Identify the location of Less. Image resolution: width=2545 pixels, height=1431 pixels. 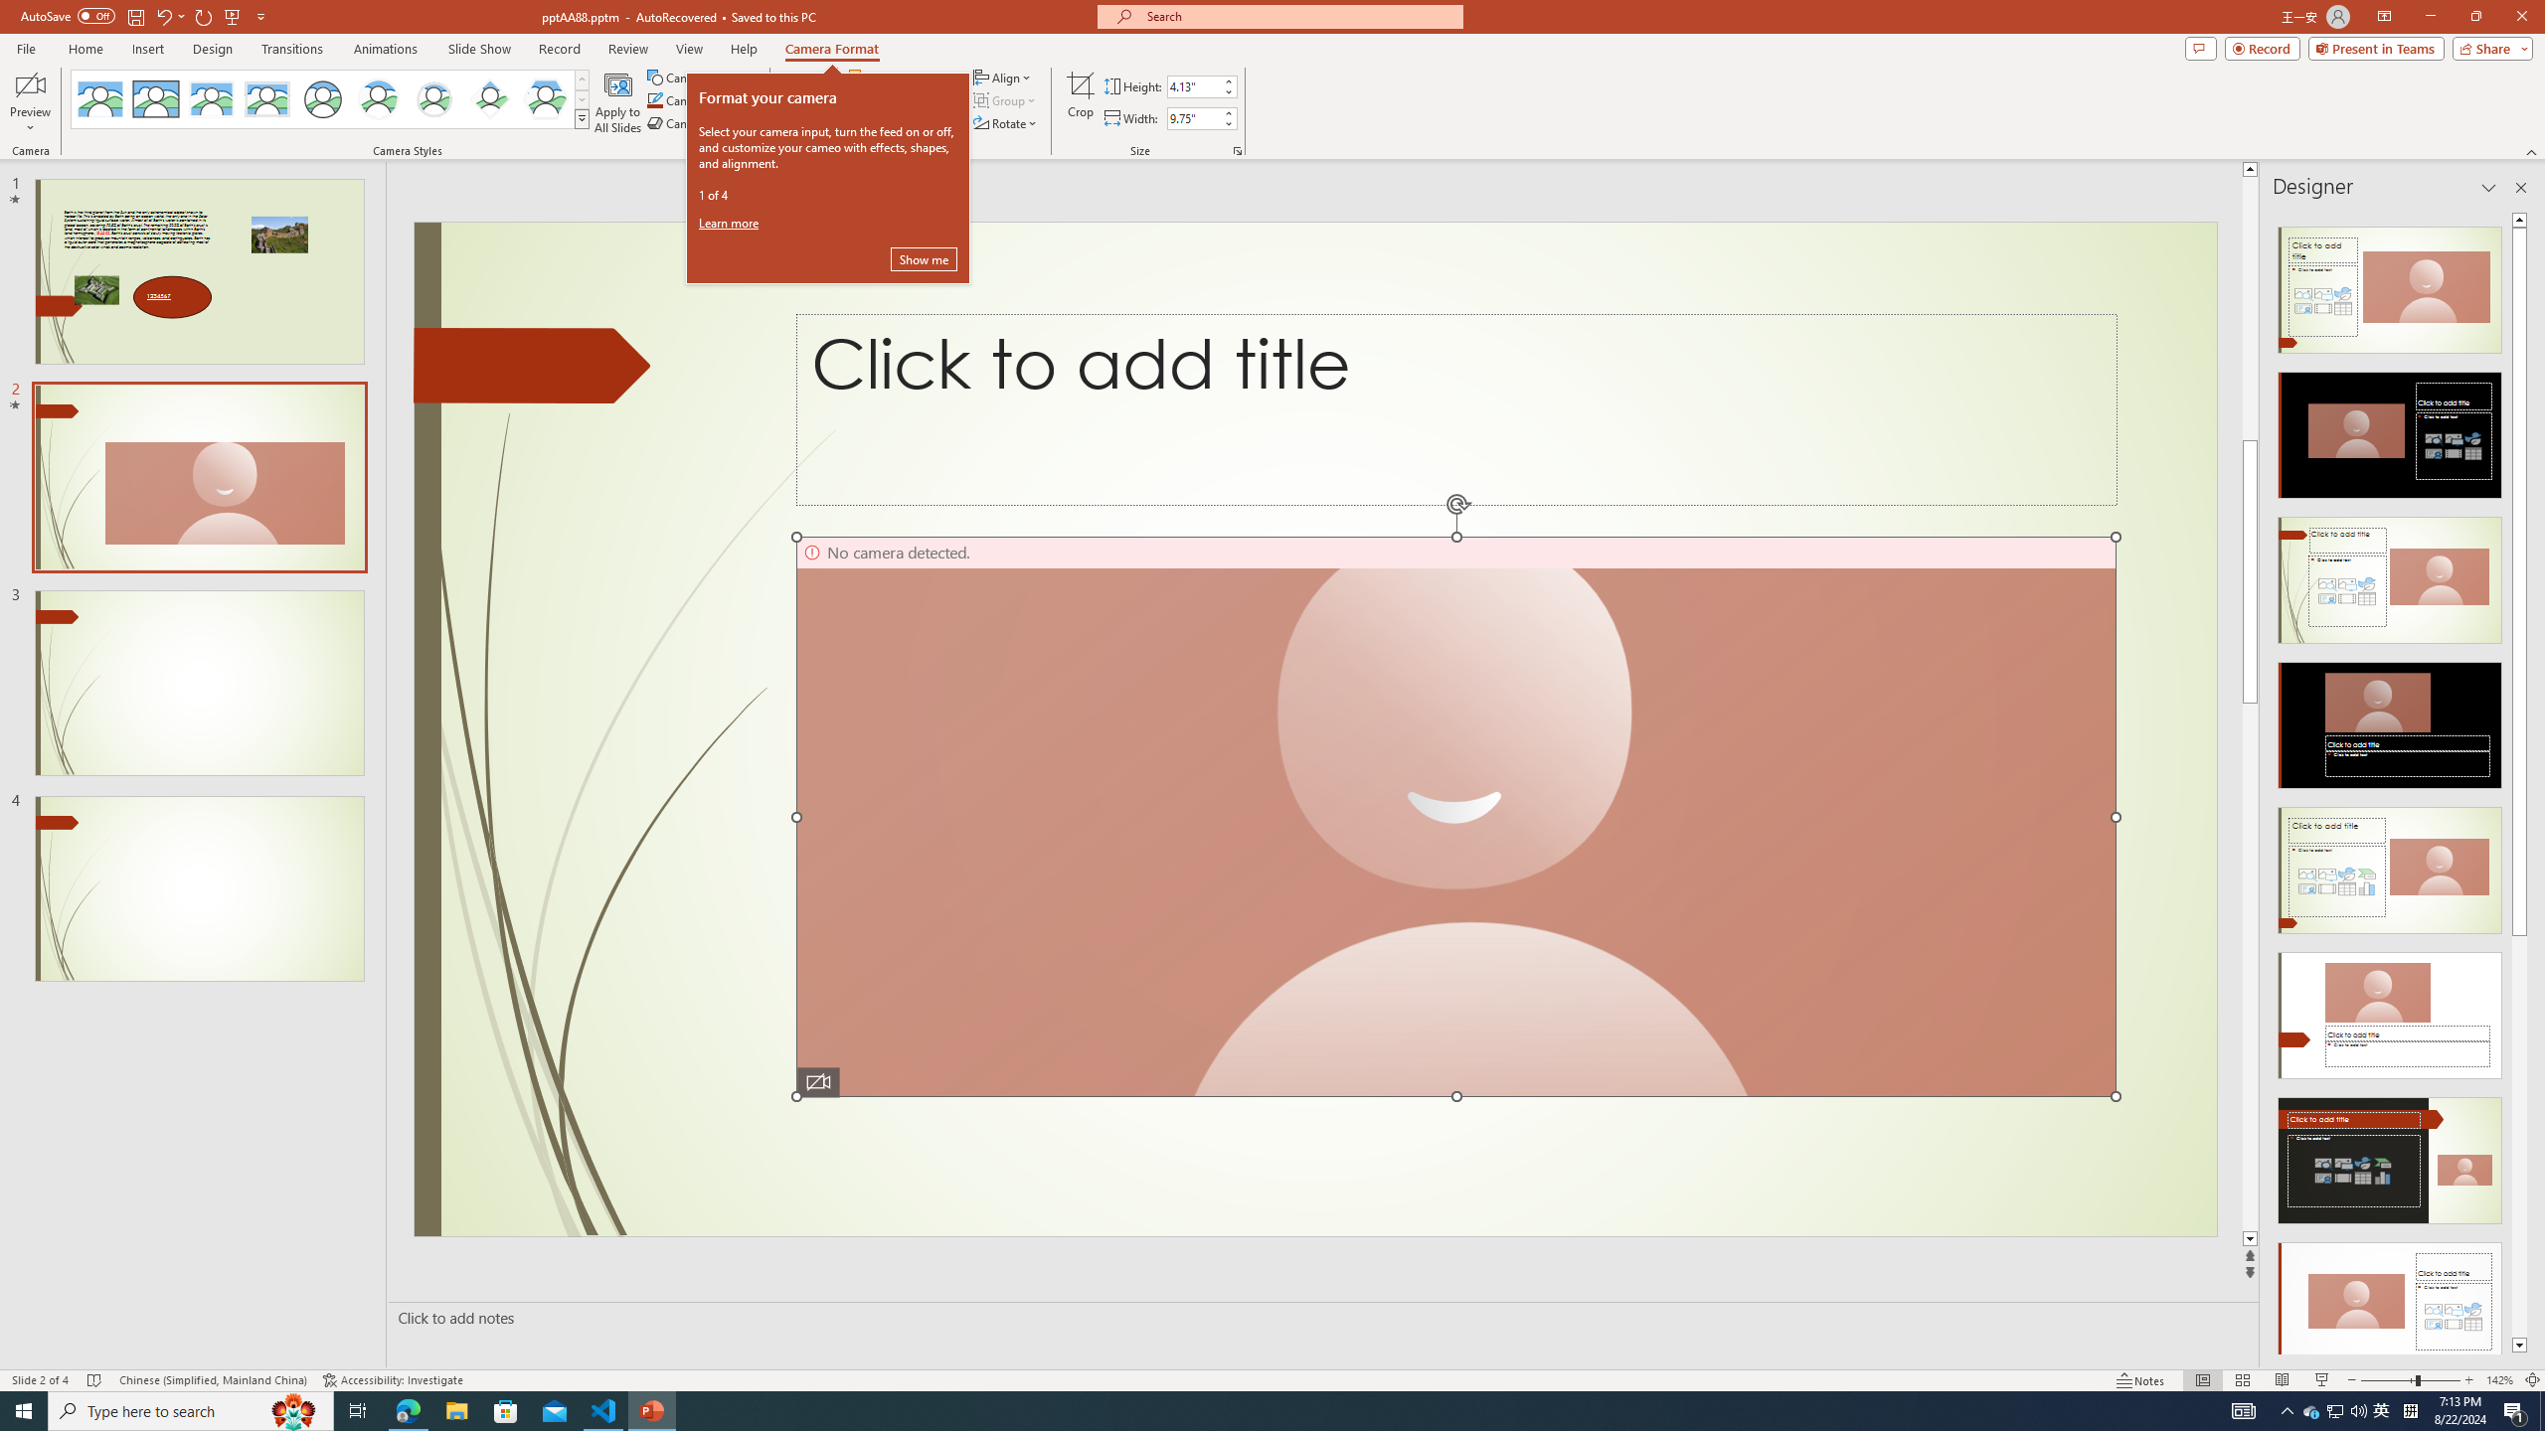
(1228, 123).